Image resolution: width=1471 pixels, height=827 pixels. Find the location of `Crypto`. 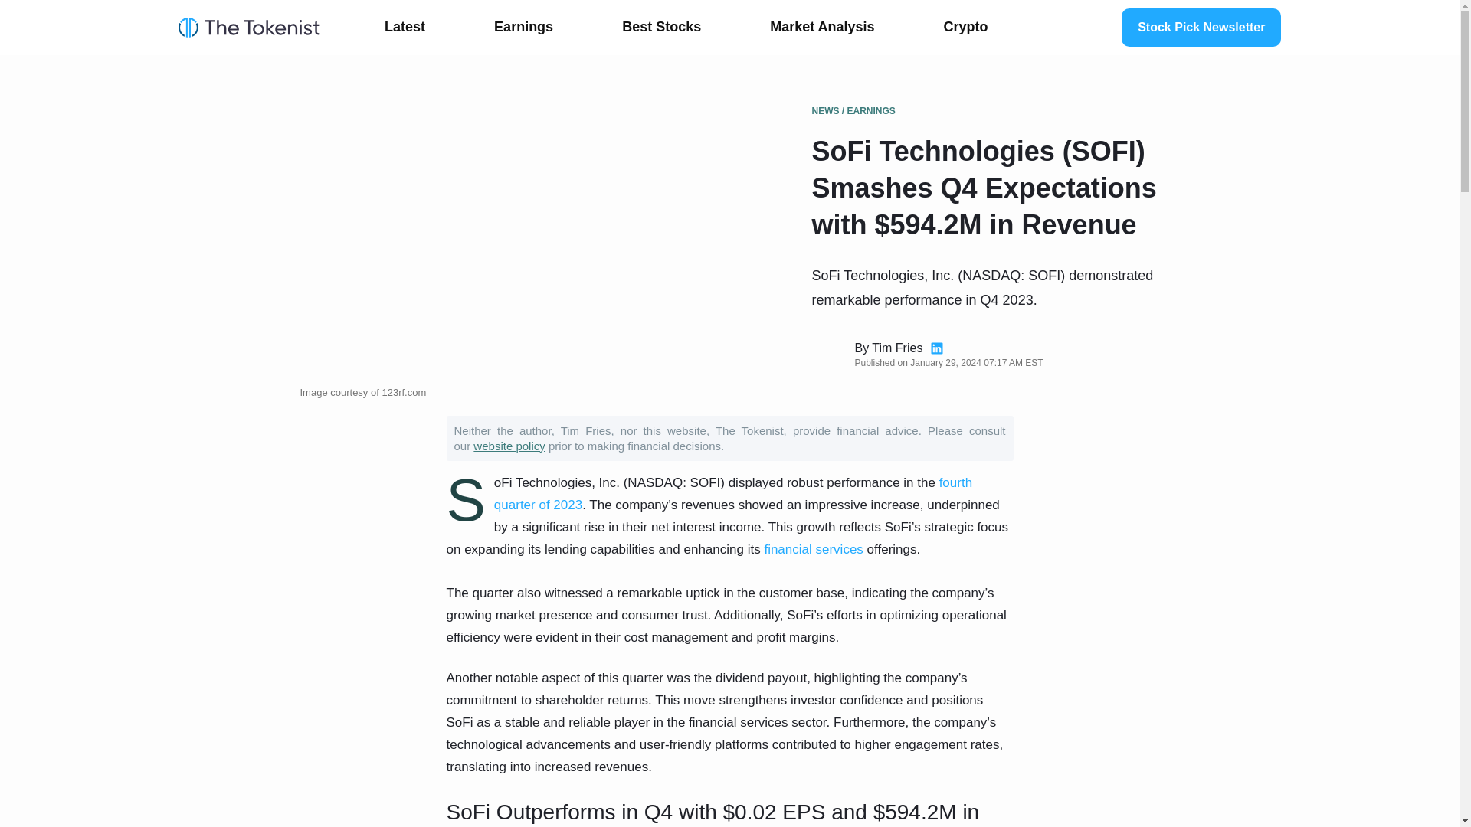

Crypto is located at coordinates (965, 28).